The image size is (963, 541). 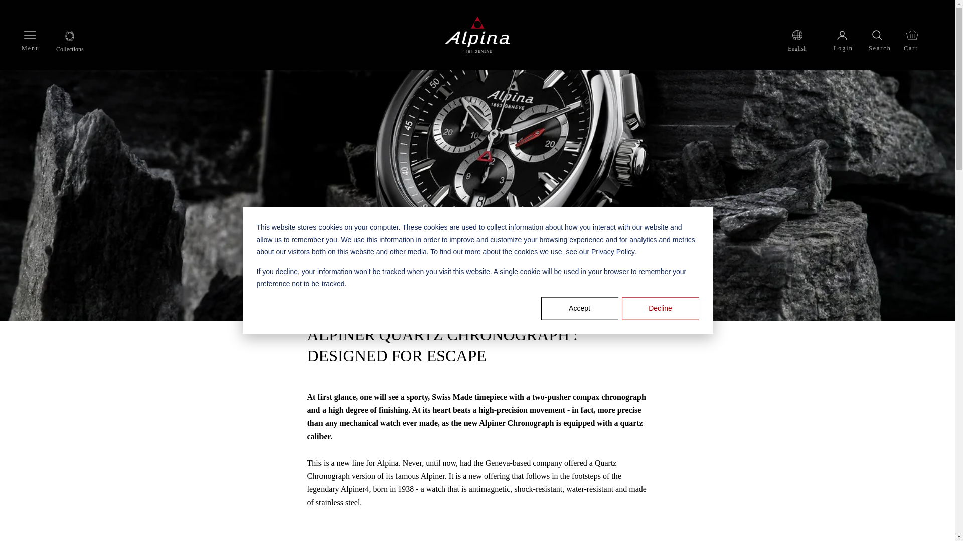 I want to click on Login, so click(x=848, y=35).